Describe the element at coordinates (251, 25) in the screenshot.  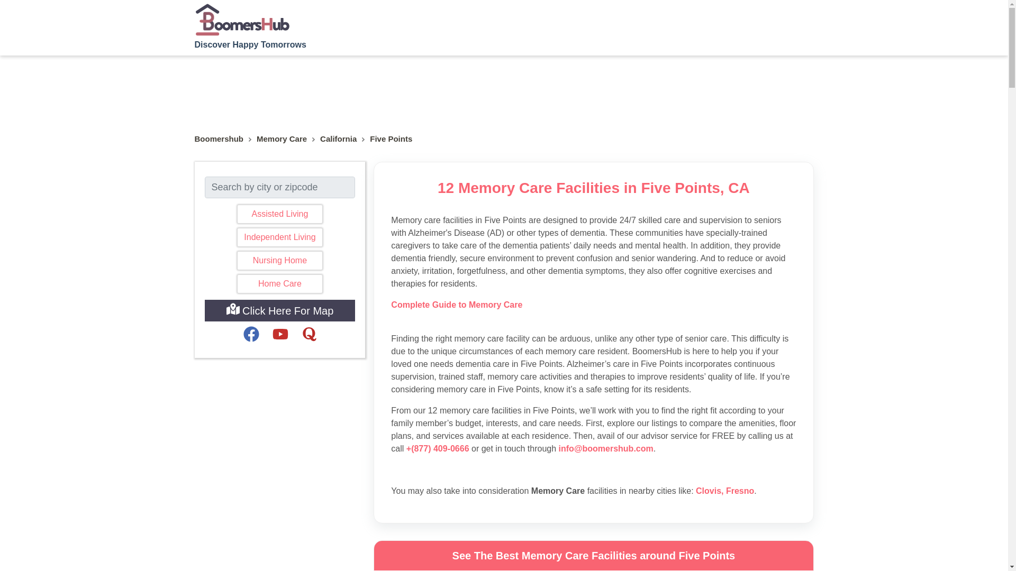
I see `Discover Happy Tomorrows` at that location.